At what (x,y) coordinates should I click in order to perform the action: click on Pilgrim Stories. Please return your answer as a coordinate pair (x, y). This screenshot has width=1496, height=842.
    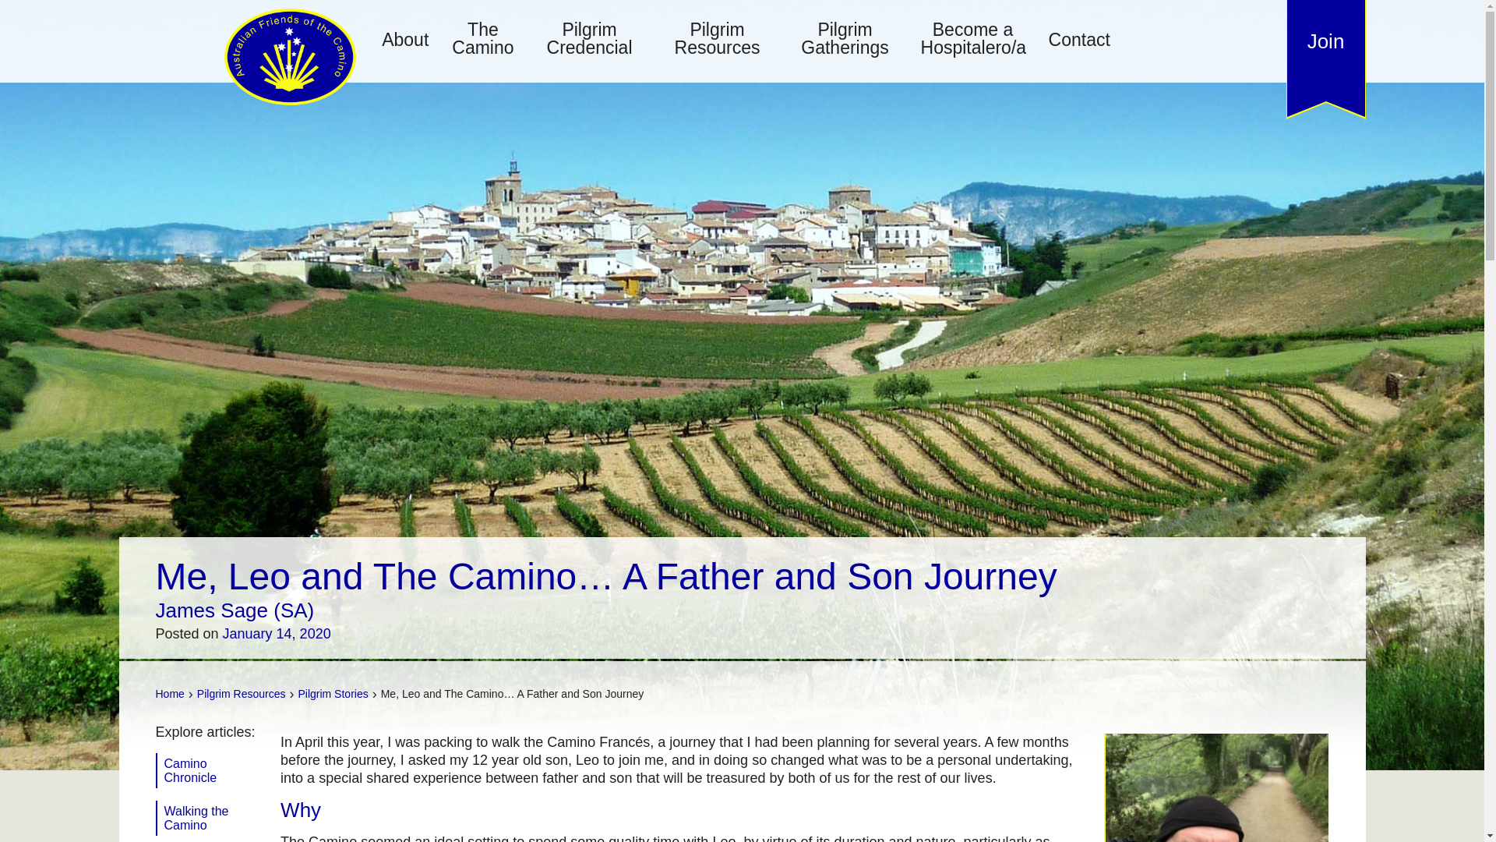
    Looking at the image, I should click on (333, 694).